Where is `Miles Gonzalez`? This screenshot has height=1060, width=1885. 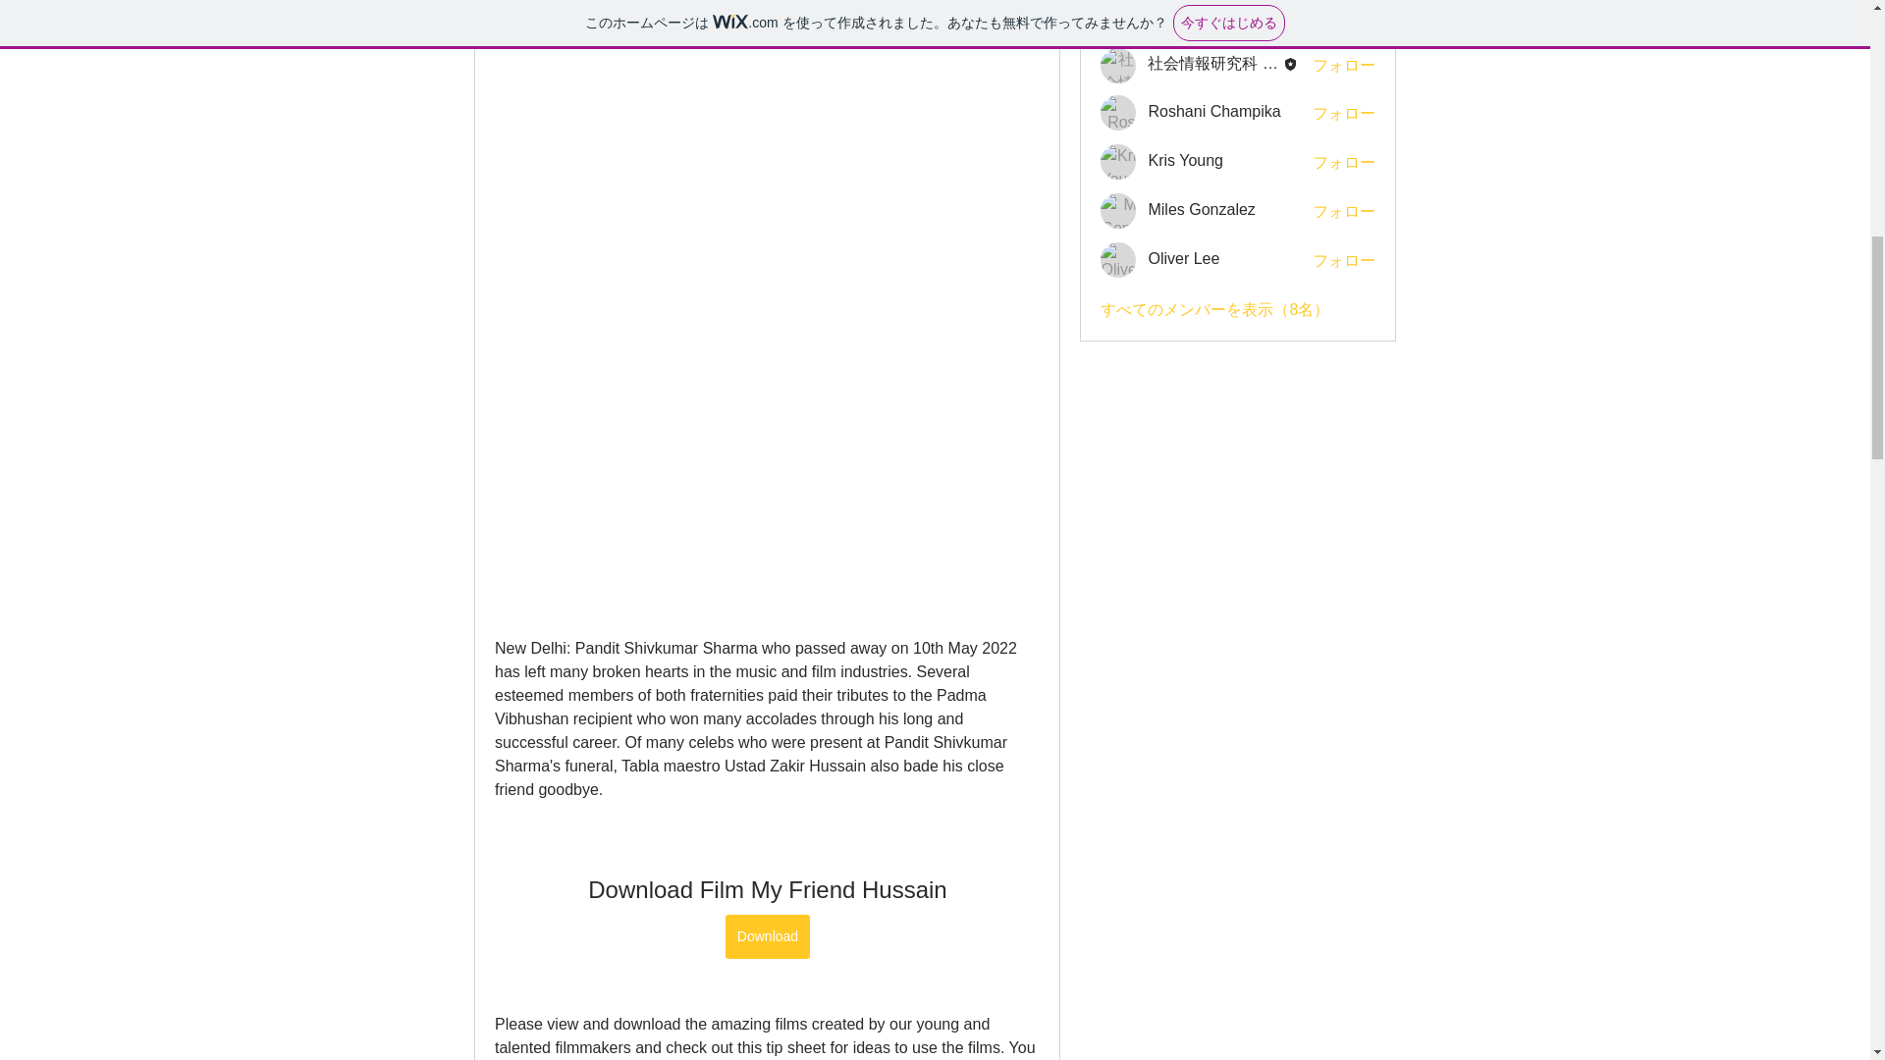 Miles Gonzalez is located at coordinates (1118, 210).